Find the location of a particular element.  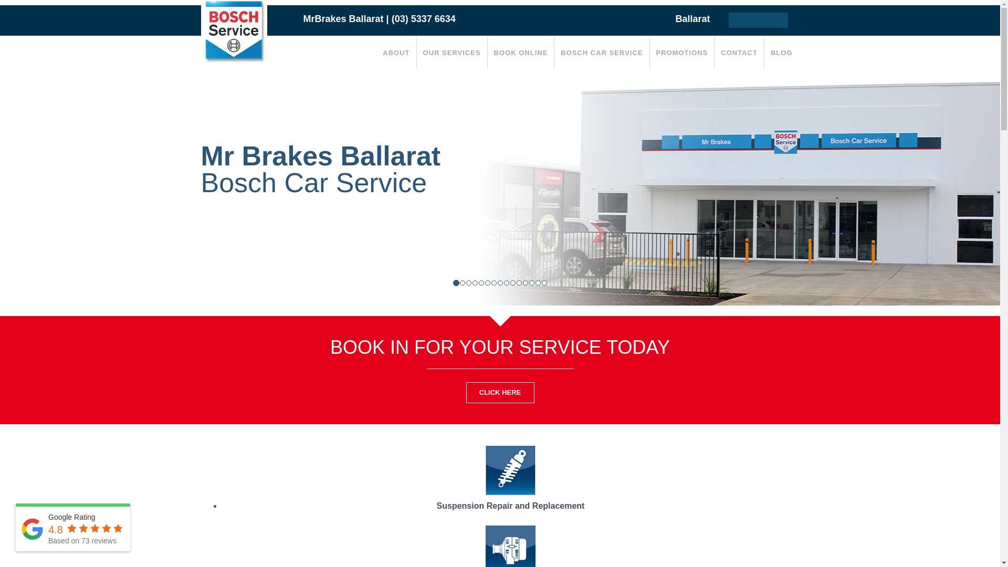

BOOK ONLINE is located at coordinates (521, 52).